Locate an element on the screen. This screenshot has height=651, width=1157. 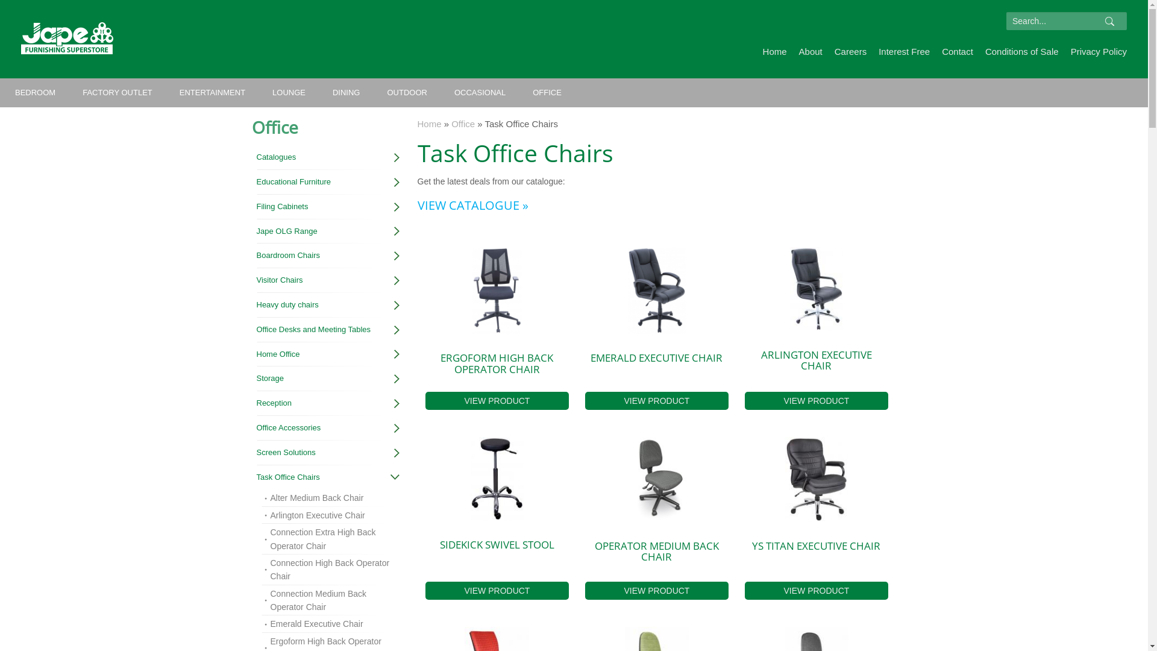
Storage is located at coordinates (328, 379).